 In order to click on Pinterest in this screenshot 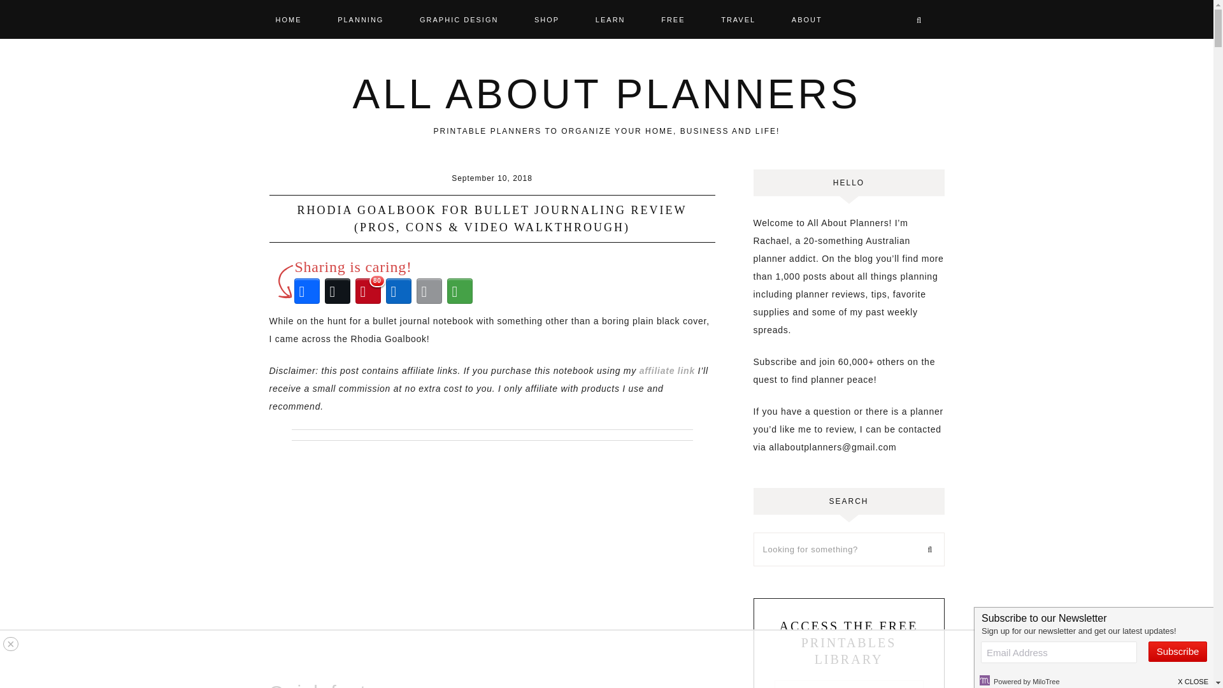, I will do `click(368, 290)`.